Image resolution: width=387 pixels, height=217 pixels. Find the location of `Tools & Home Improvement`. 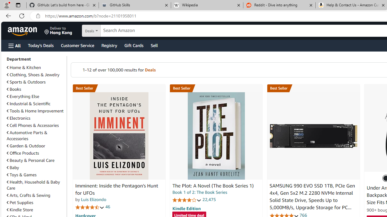

Tools & Home Improvement is located at coordinates (35, 111).